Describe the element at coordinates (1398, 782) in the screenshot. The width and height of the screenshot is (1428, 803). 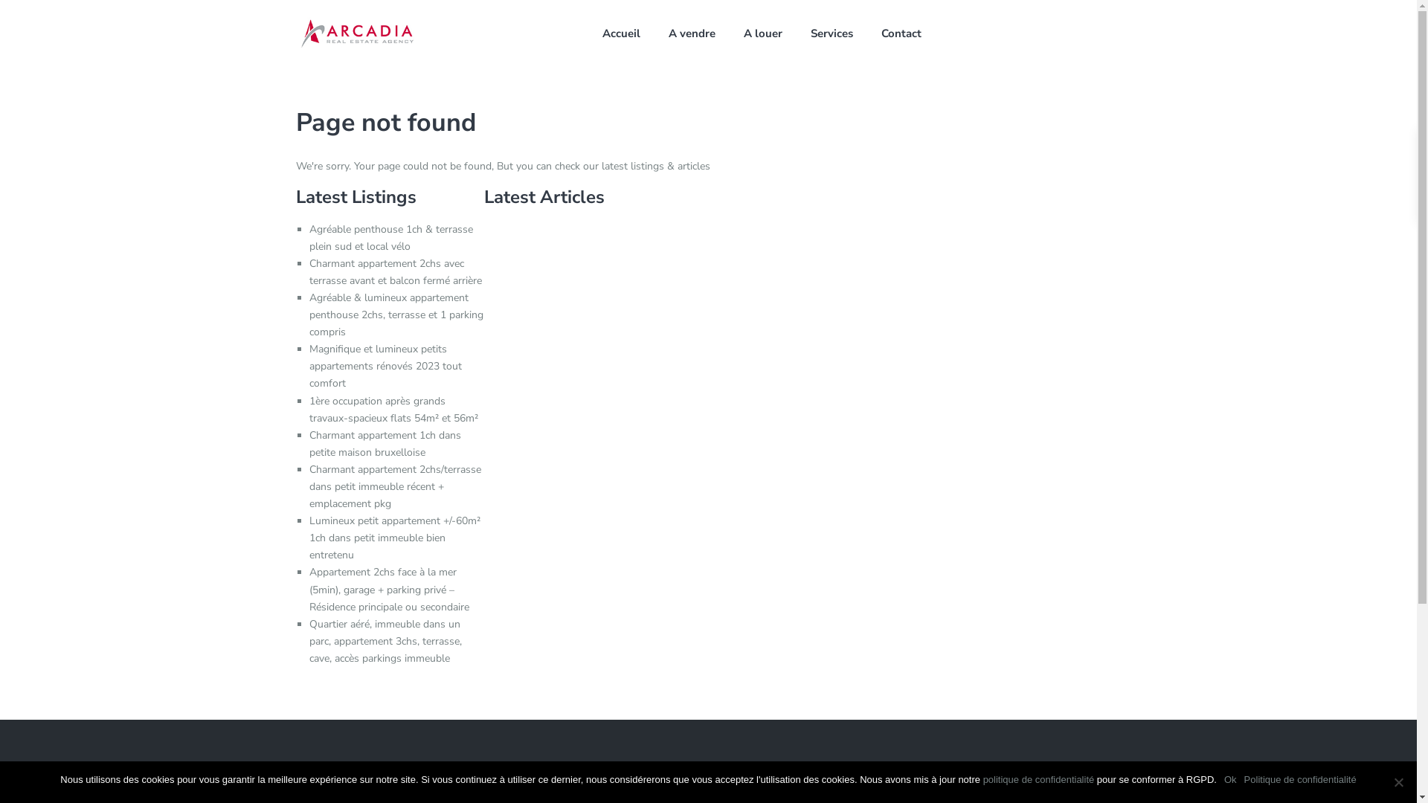
I see `Non` at that location.